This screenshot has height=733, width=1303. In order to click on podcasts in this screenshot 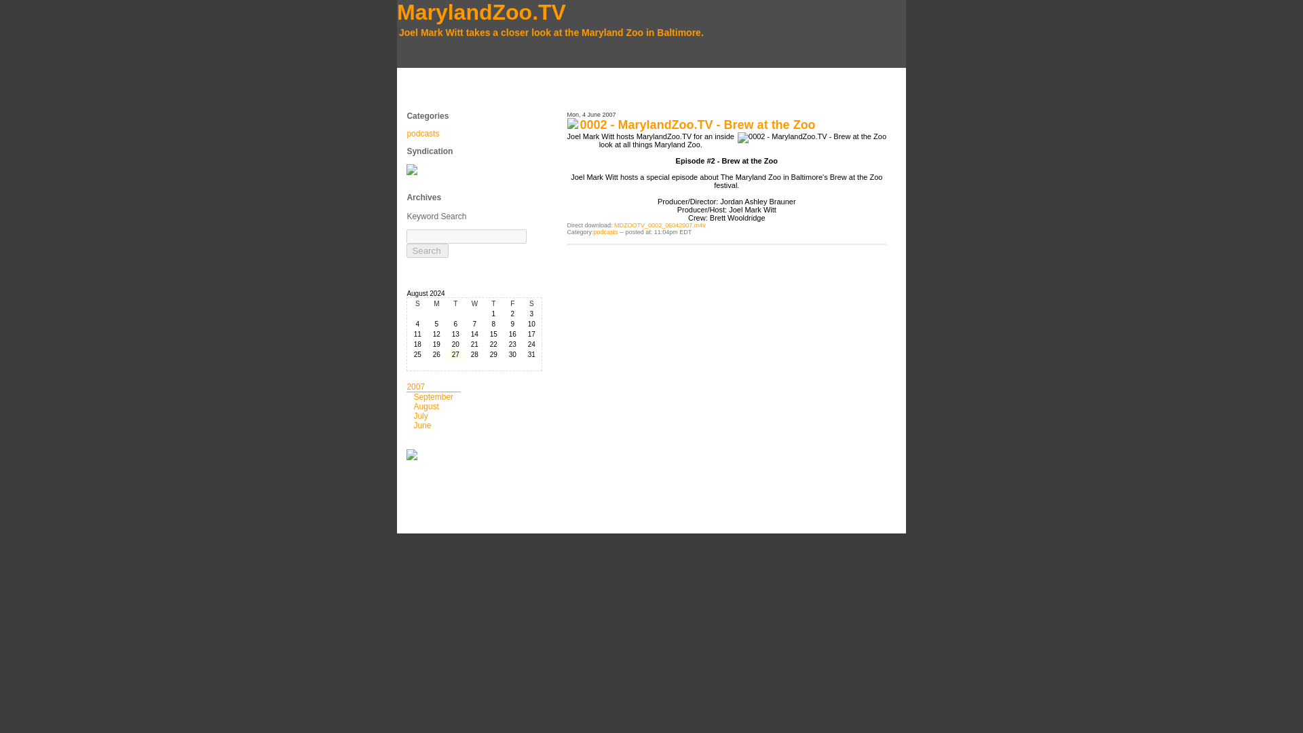, I will do `click(423, 134)`.